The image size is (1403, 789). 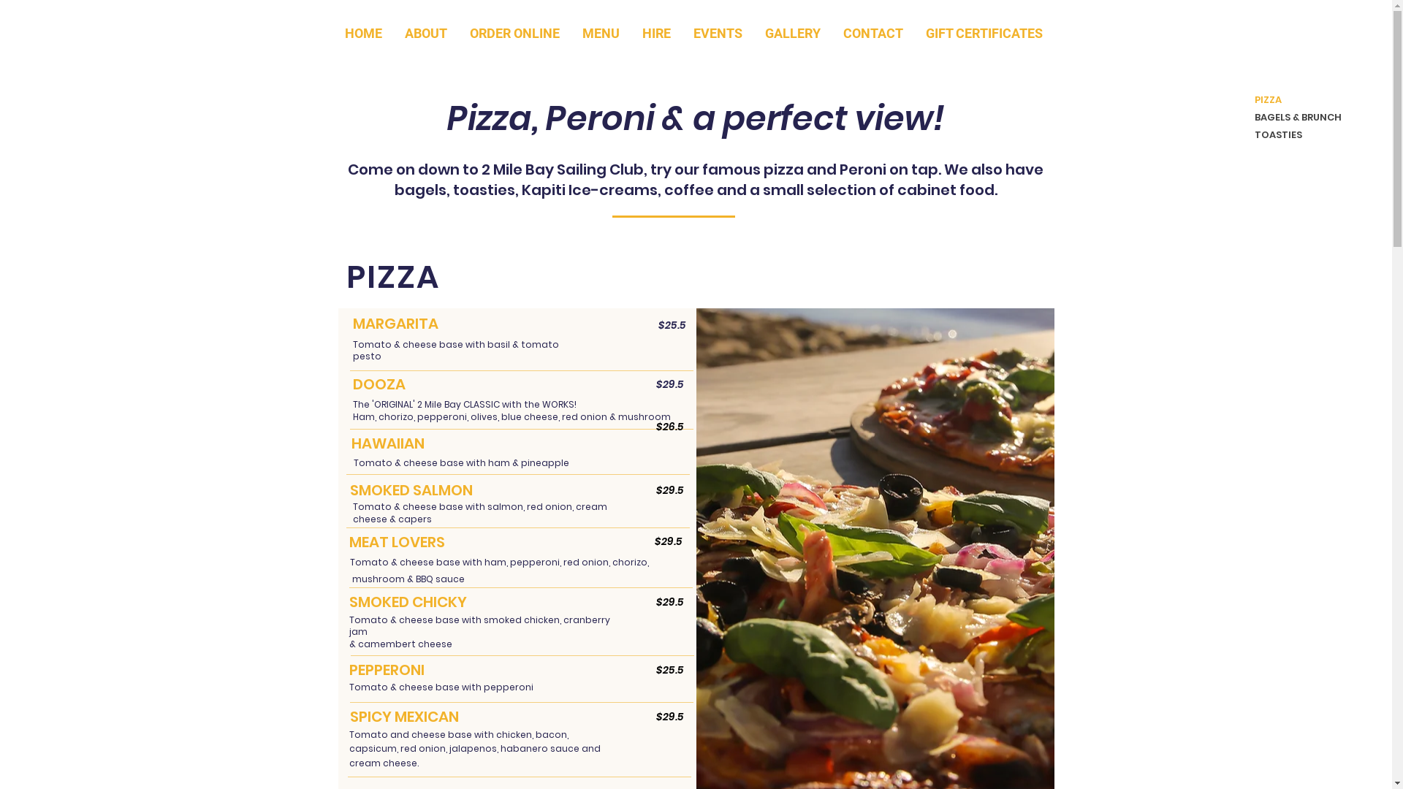 I want to click on BAGELS & BRUNCH, so click(x=1292, y=118).